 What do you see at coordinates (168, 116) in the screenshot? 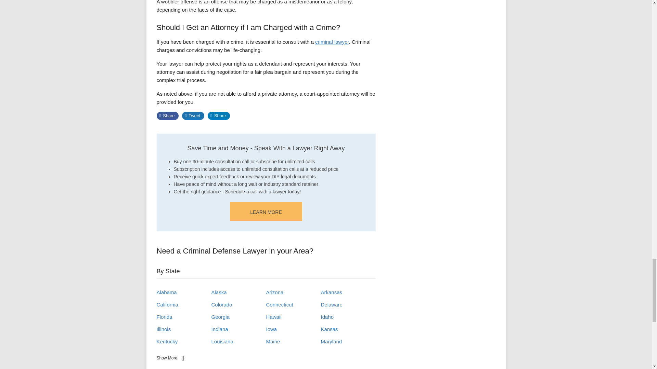
I see `Share LawLib Page On Facebook` at bounding box center [168, 116].